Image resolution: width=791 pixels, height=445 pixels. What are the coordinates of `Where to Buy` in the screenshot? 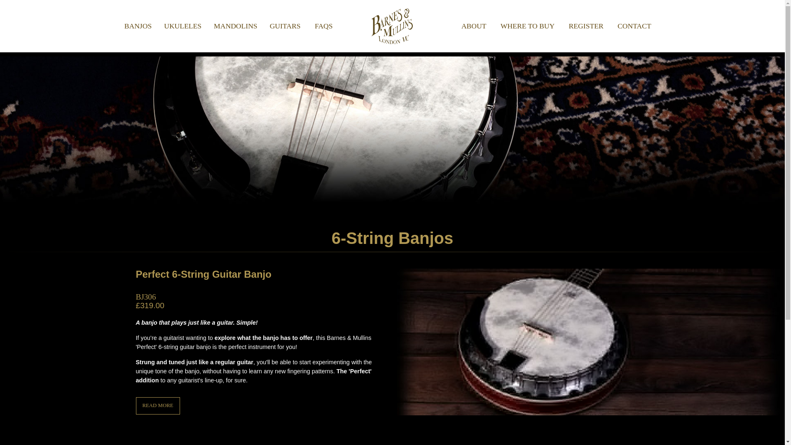 It's located at (527, 26).